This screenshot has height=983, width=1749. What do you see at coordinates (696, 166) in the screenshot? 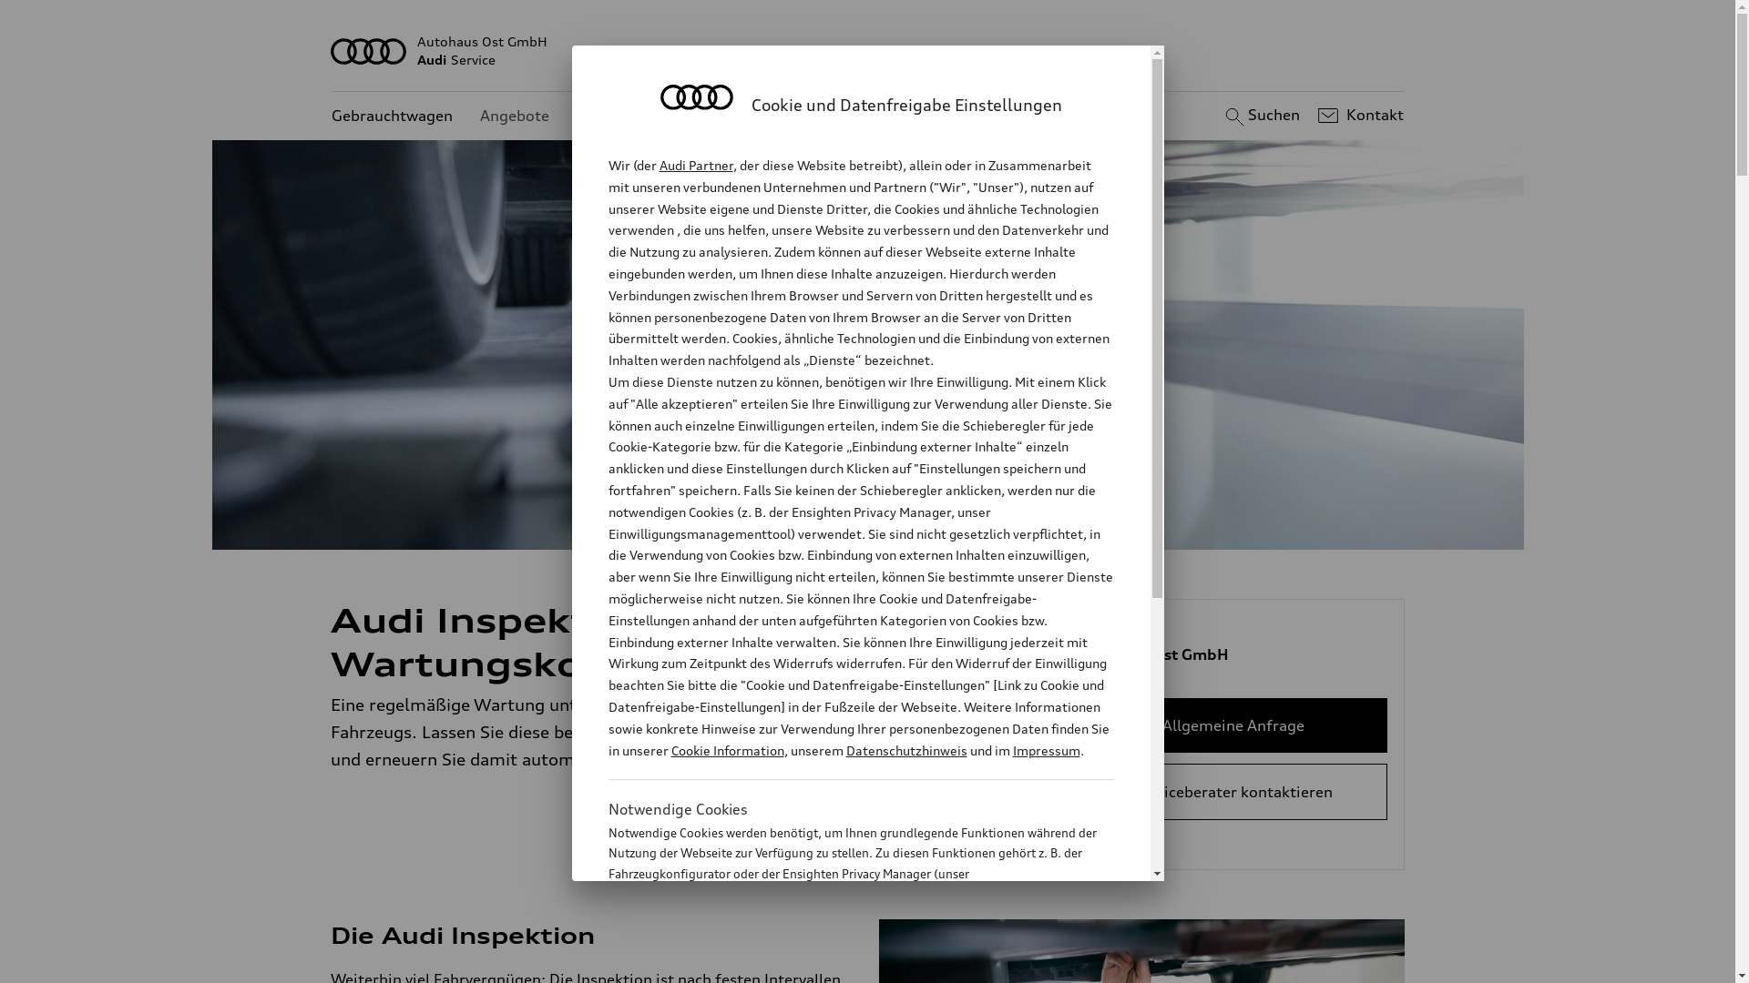
I see `Audi Partner` at bounding box center [696, 166].